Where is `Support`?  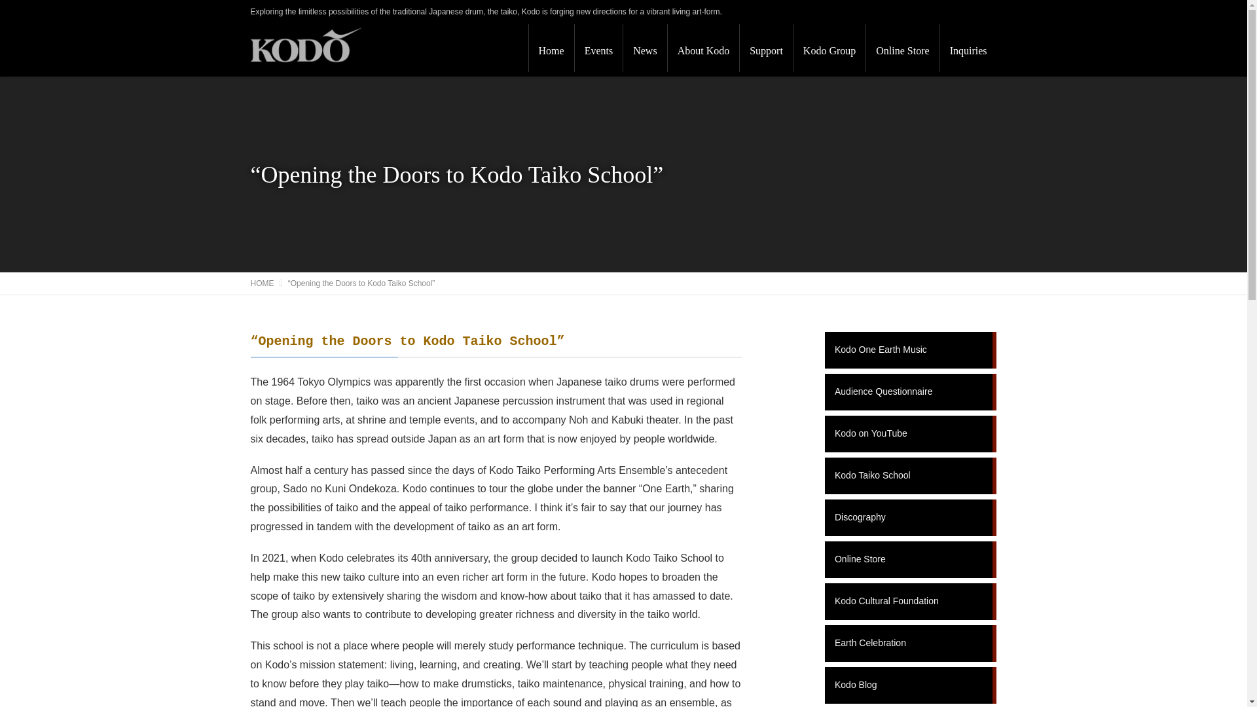
Support is located at coordinates (766, 48).